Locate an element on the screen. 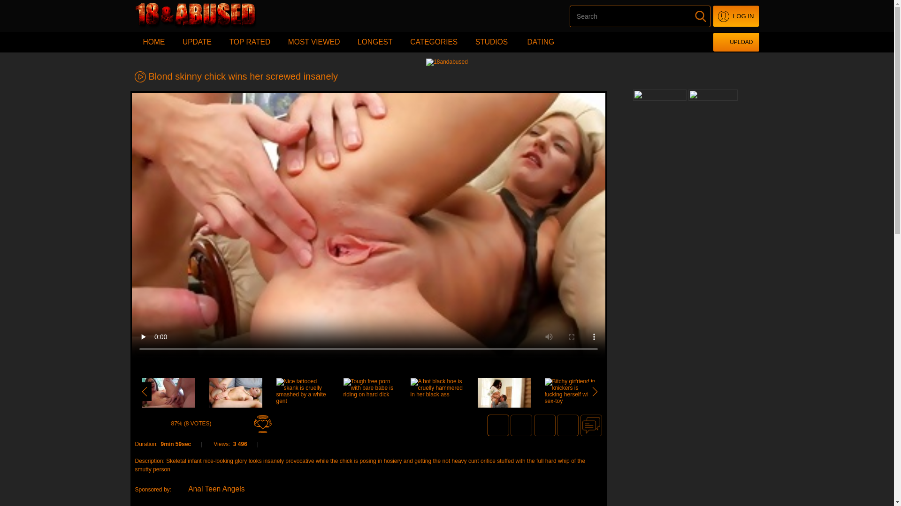  COMMENTS (0) is located at coordinates (591, 425).